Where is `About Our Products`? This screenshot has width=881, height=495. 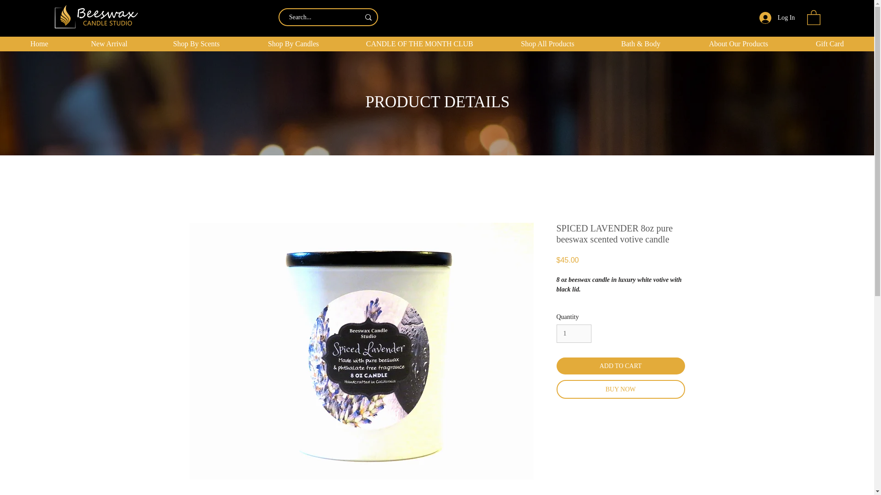 About Our Products is located at coordinates (738, 44).